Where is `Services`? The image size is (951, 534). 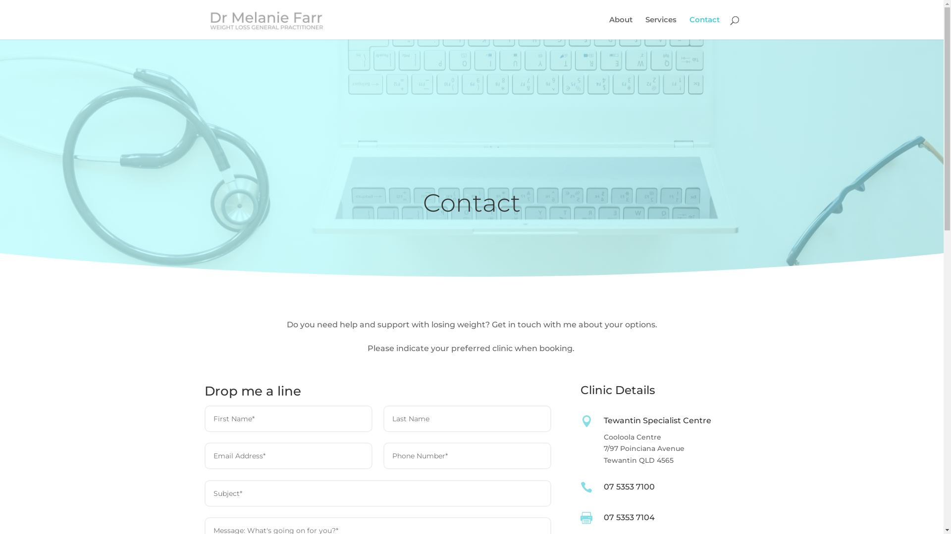 Services is located at coordinates (661, 28).